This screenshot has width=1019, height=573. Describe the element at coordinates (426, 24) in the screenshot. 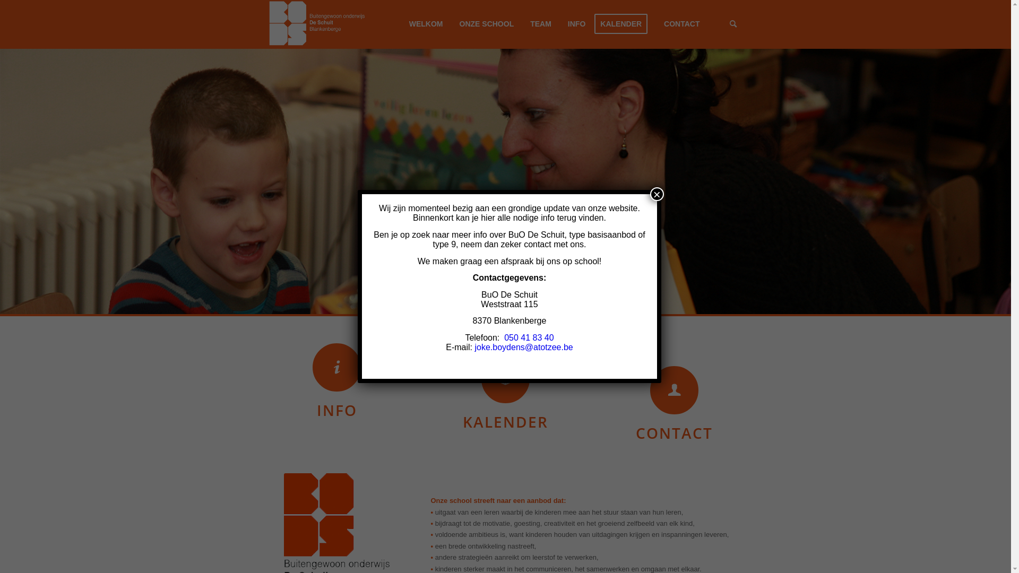

I see `WELKOM` at that location.